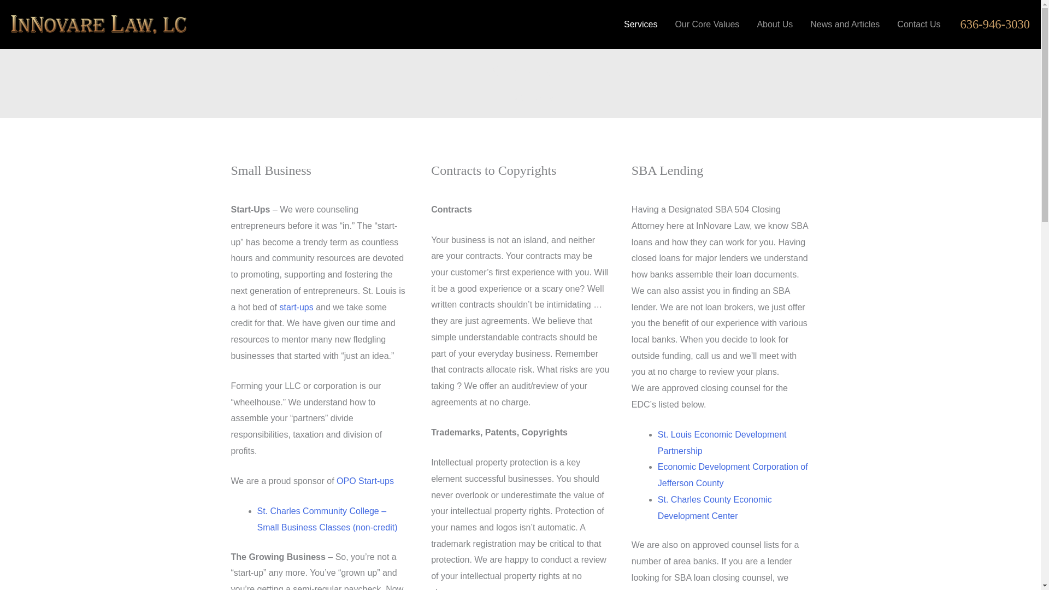 This screenshot has width=1049, height=590. What do you see at coordinates (365, 481) in the screenshot?
I see `OPO Start-ups` at bounding box center [365, 481].